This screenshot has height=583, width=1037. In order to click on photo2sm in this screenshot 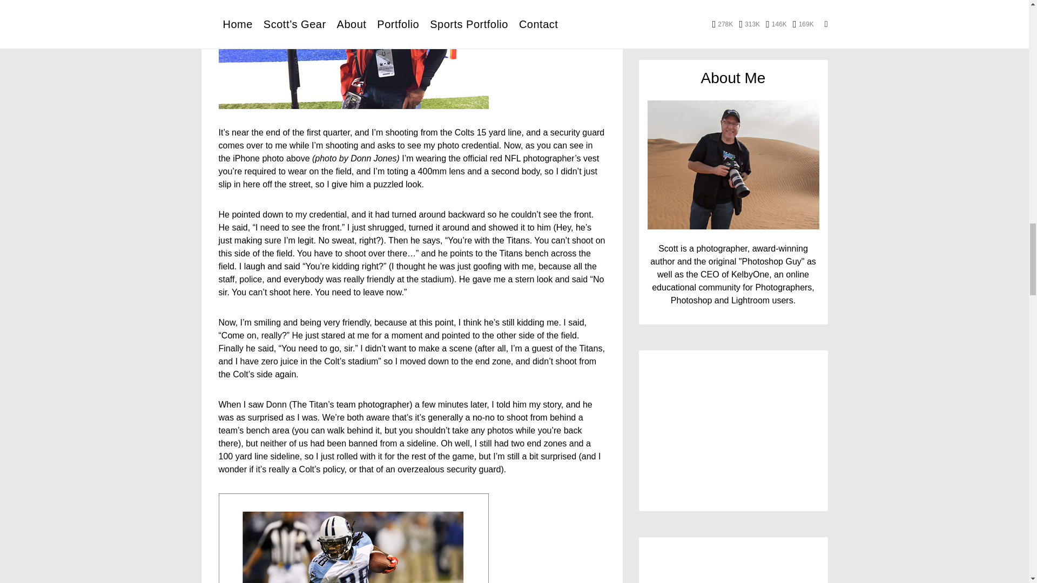, I will do `click(353, 54)`.